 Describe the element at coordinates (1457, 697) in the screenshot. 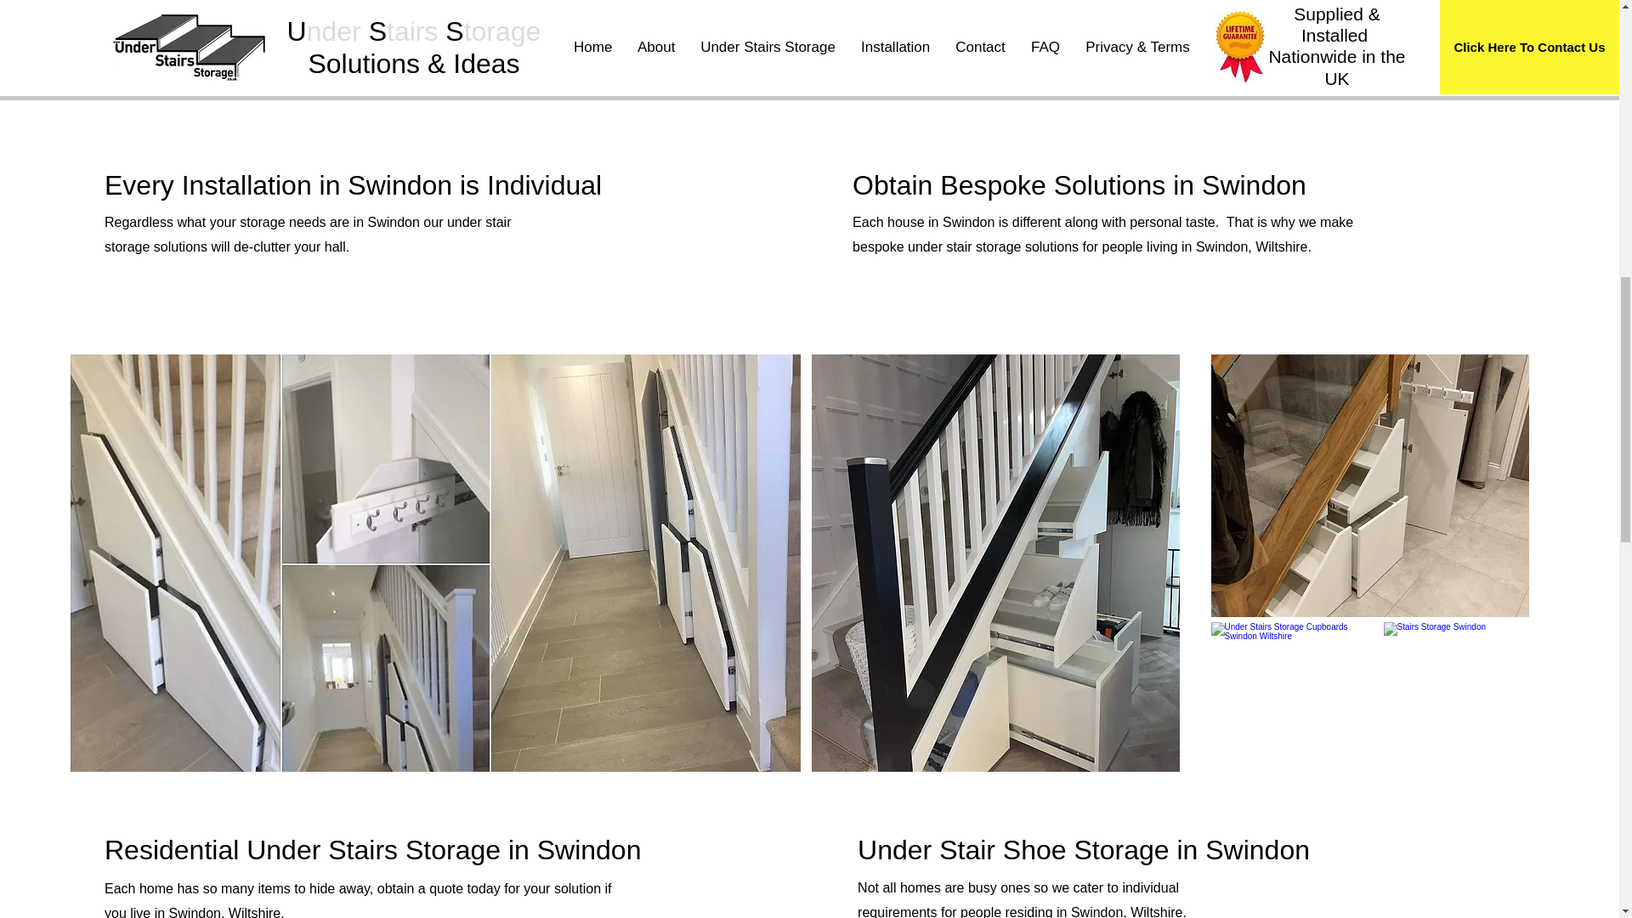

I see `Storage for Under Stairs in Swindon` at that location.